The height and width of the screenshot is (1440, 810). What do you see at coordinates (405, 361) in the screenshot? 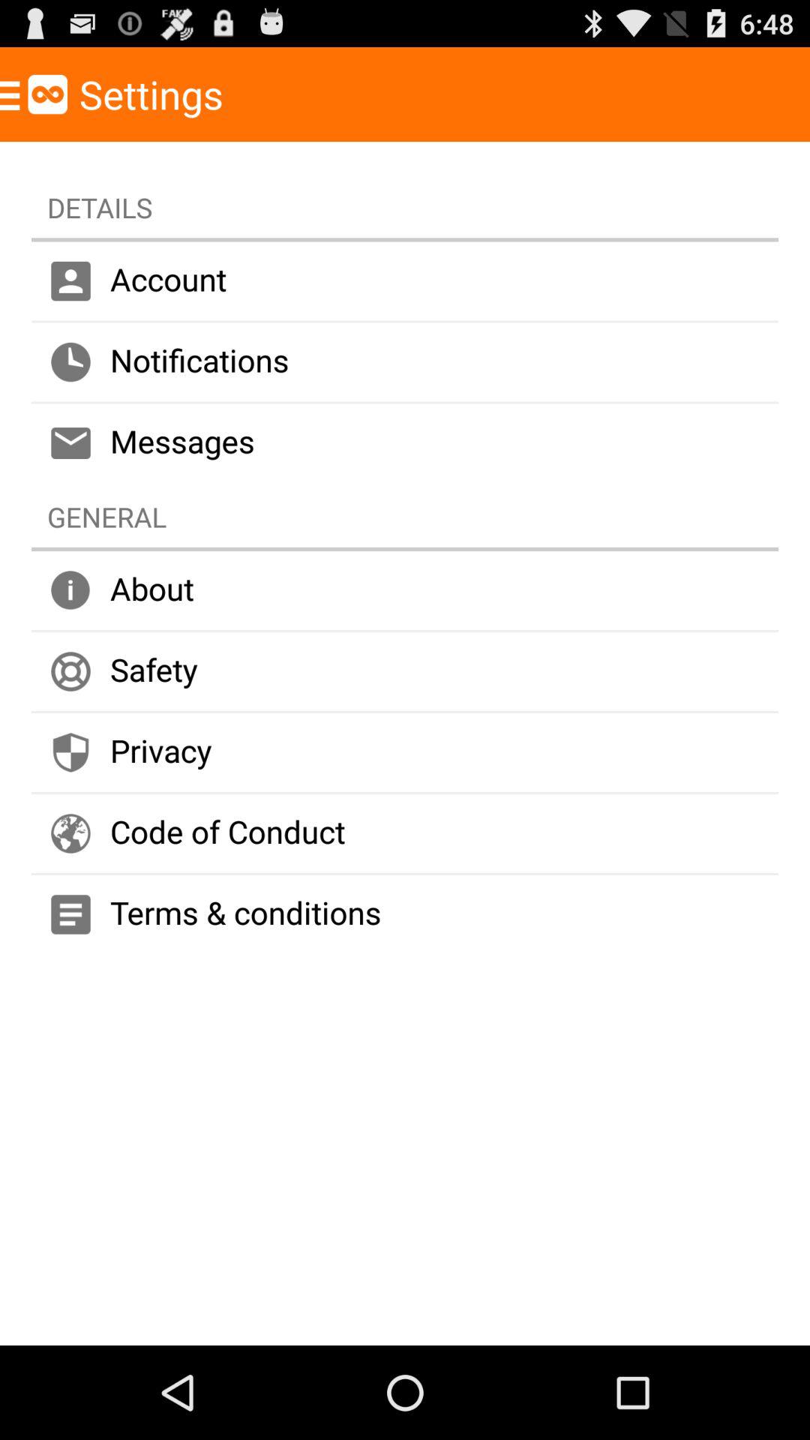
I see `turn on the notifications item` at bounding box center [405, 361].